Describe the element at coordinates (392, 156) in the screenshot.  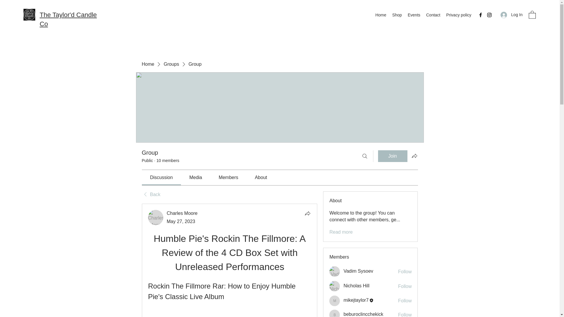
I see `Join` at that location.